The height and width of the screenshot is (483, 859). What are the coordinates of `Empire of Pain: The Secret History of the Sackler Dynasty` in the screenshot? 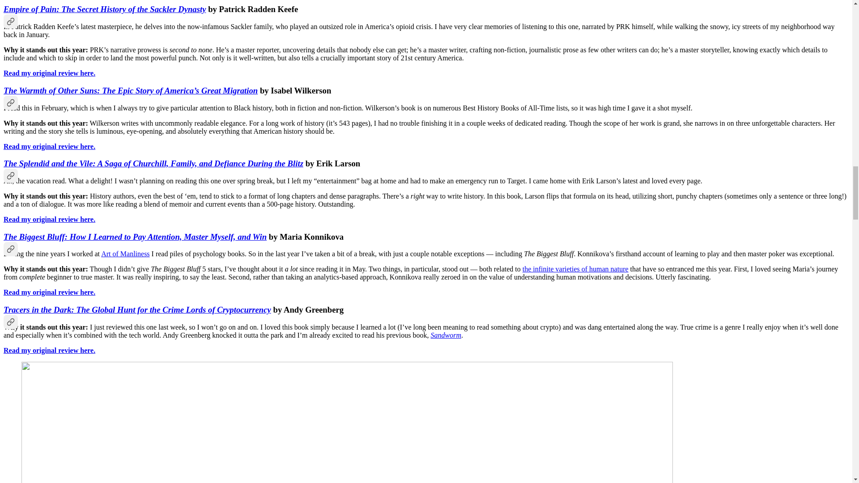 It's located at (105, 9).